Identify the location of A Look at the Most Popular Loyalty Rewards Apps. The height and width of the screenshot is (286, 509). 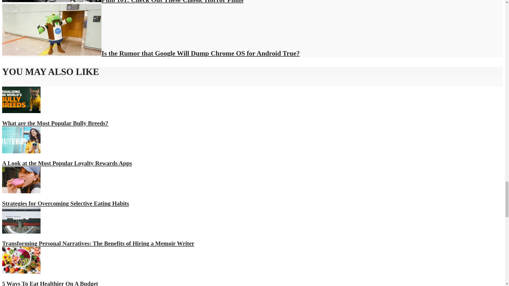
(67, 163).